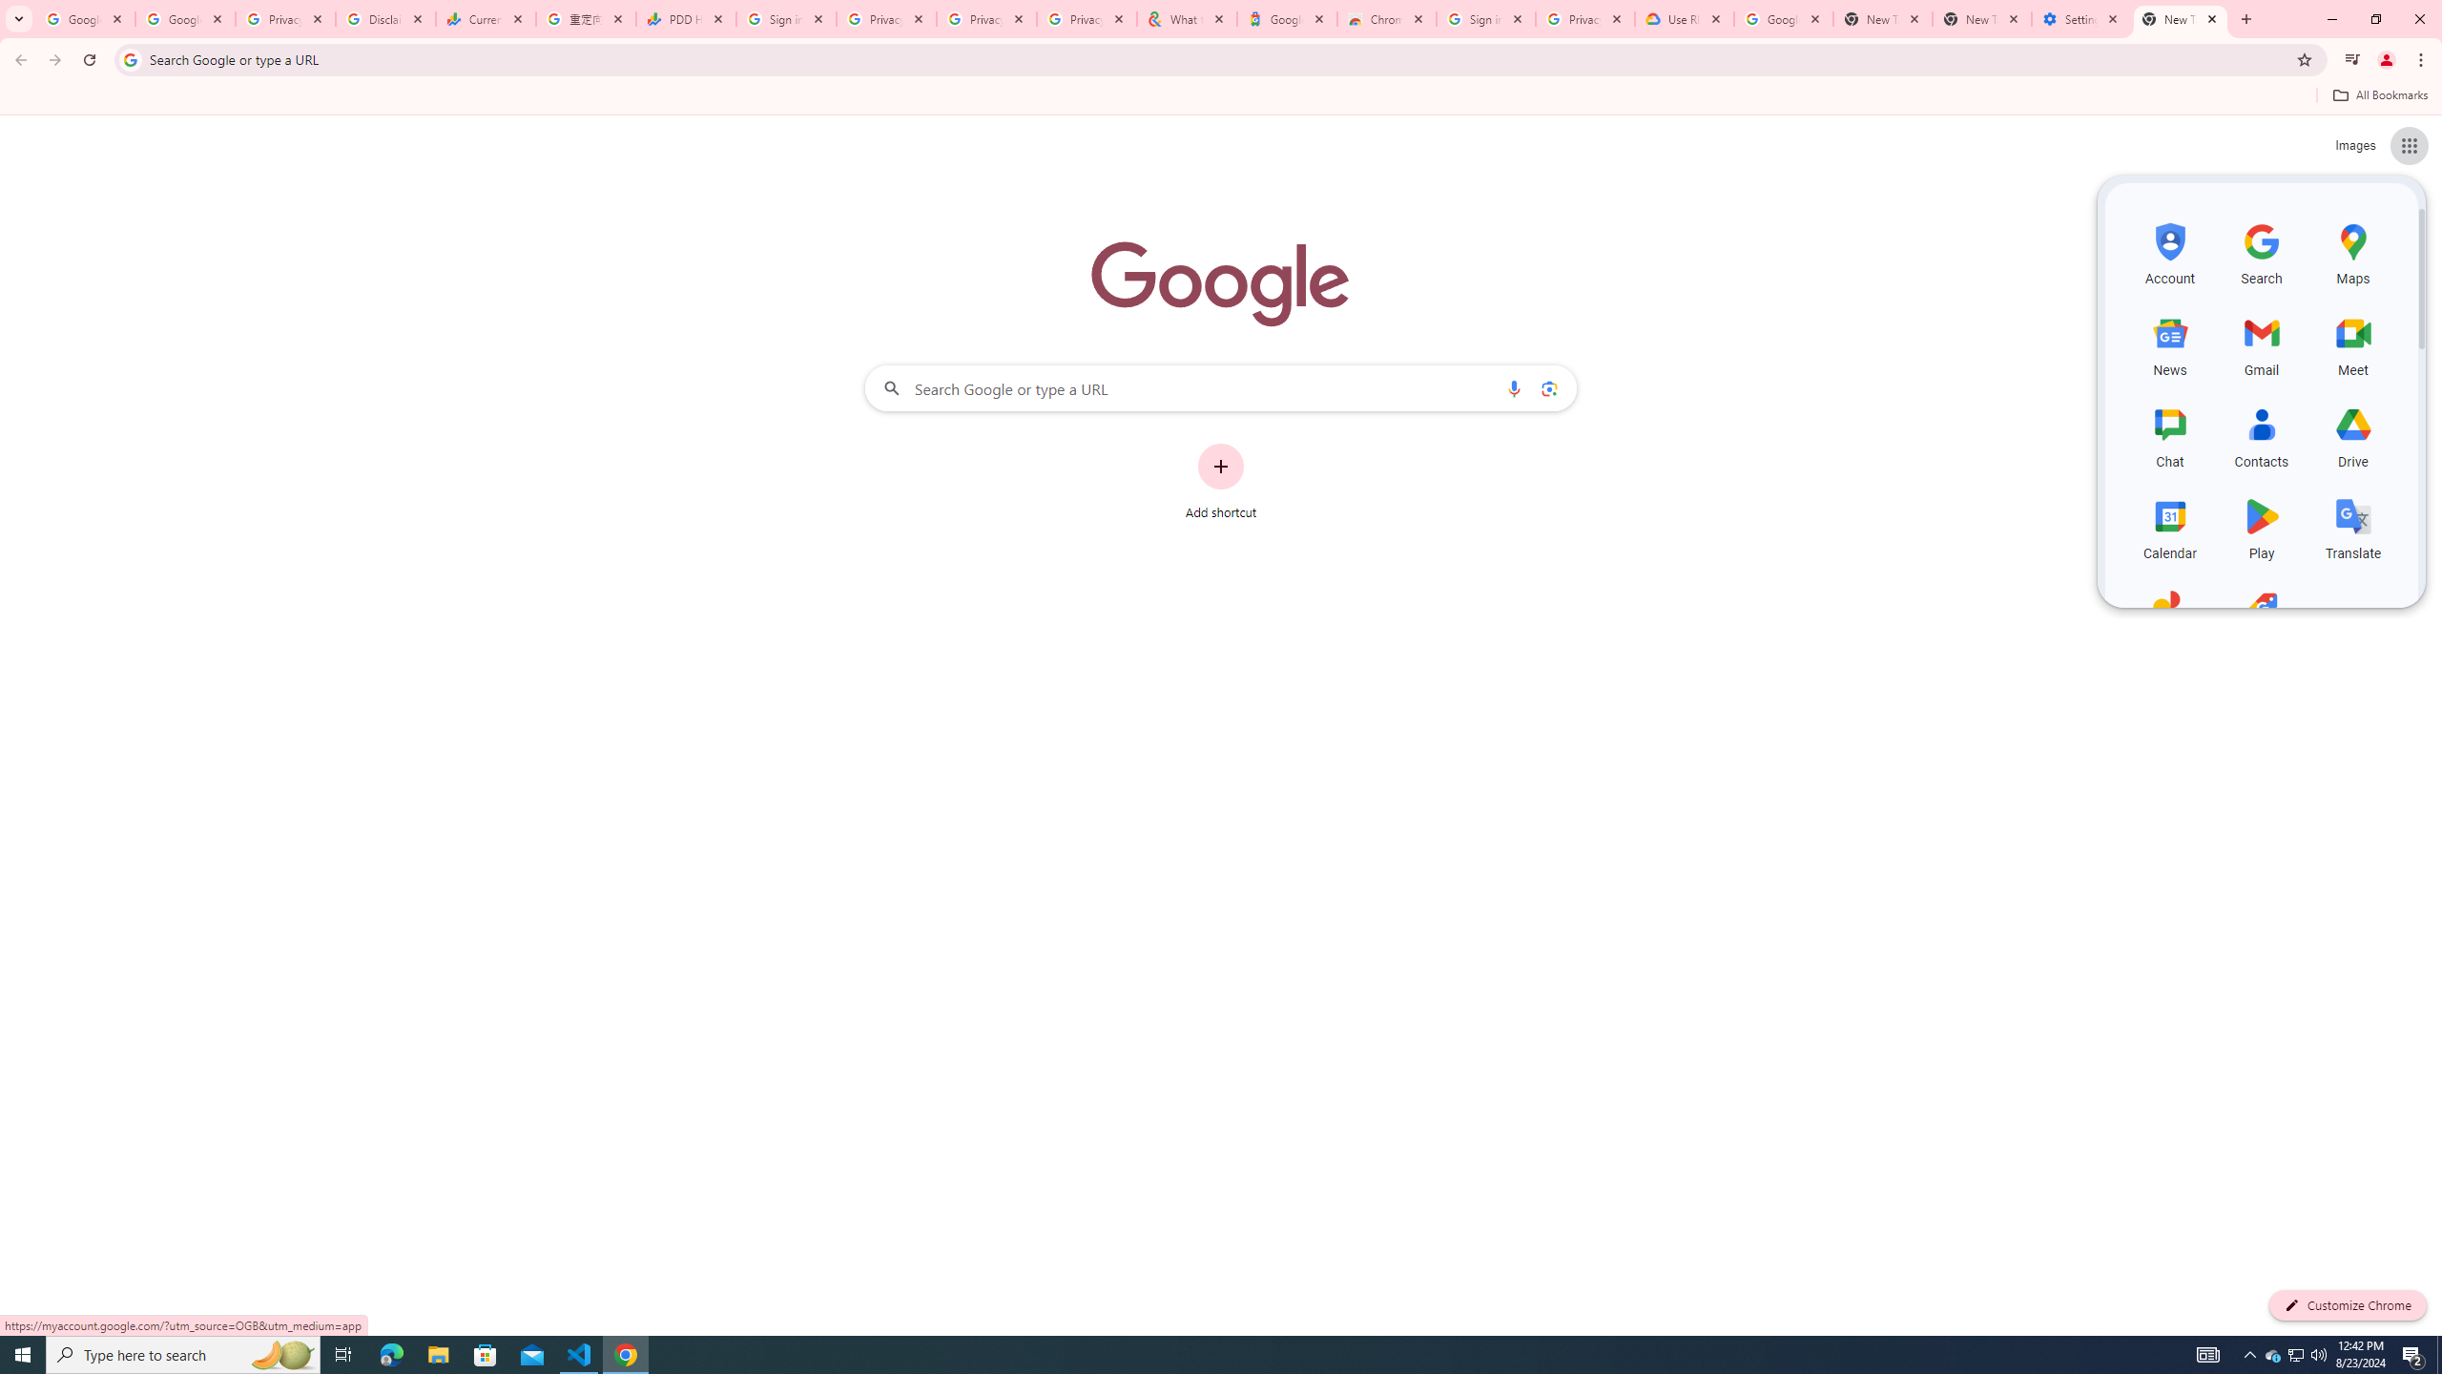 The height and width of the screenshot is (1374, 2442). What do you see at coordinates (2169, 618) in the screenshot?
I see `Photos, row 5 of 5 and column 1 of 3 in the first section` at bounding box center [2169, 618].